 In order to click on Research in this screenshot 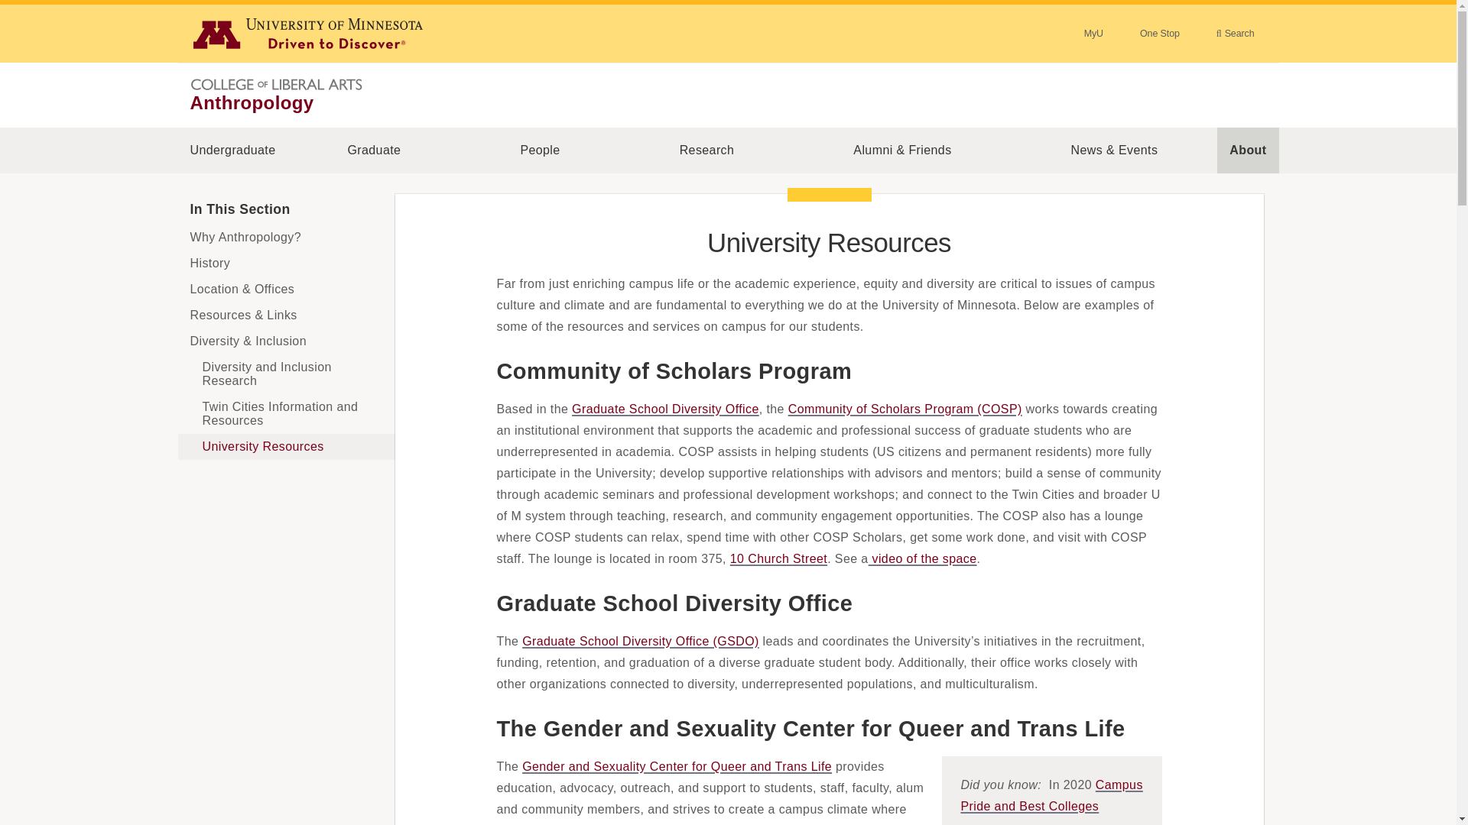, I will do `click(706, 150)`.